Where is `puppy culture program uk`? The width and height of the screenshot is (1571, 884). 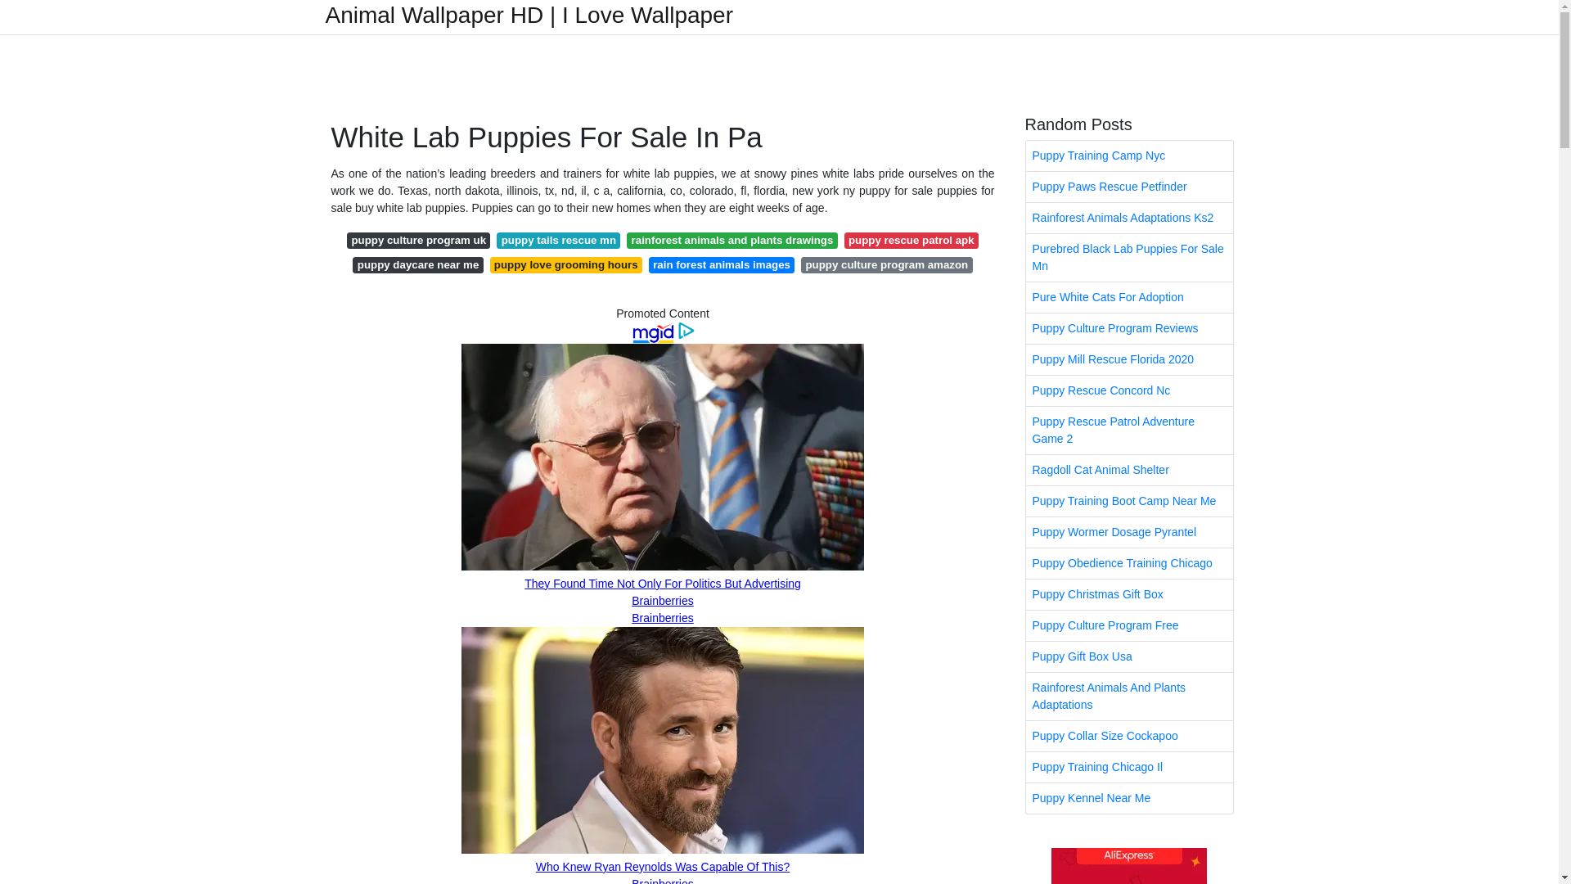
puppy culture program uk is located at coordinates (419, 241).